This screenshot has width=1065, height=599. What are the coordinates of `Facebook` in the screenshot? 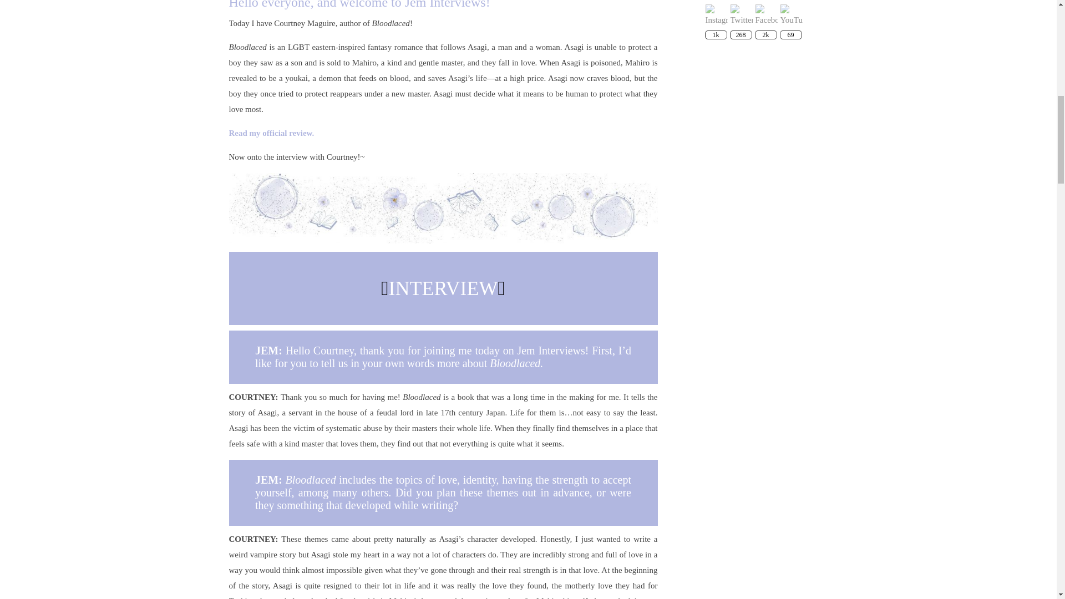 It's located at (766, 15).